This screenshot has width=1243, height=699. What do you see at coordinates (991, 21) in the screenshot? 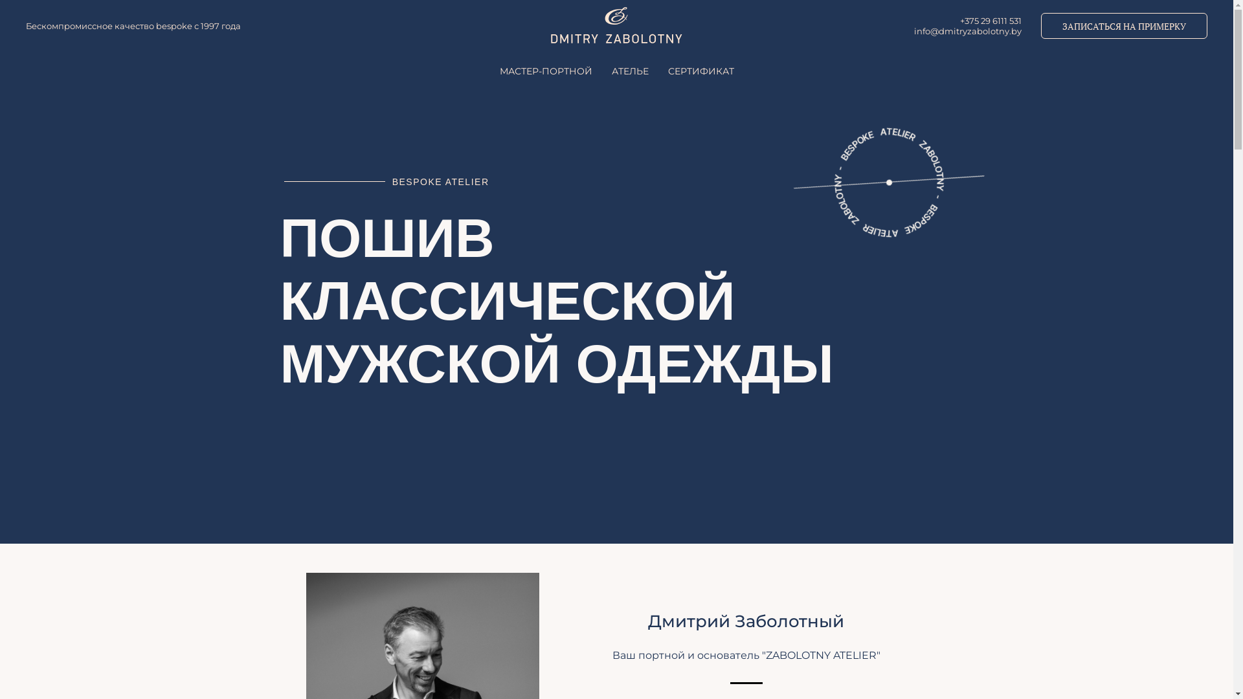
I see `+375 29 6111 531` at bounding box center [991, 21].